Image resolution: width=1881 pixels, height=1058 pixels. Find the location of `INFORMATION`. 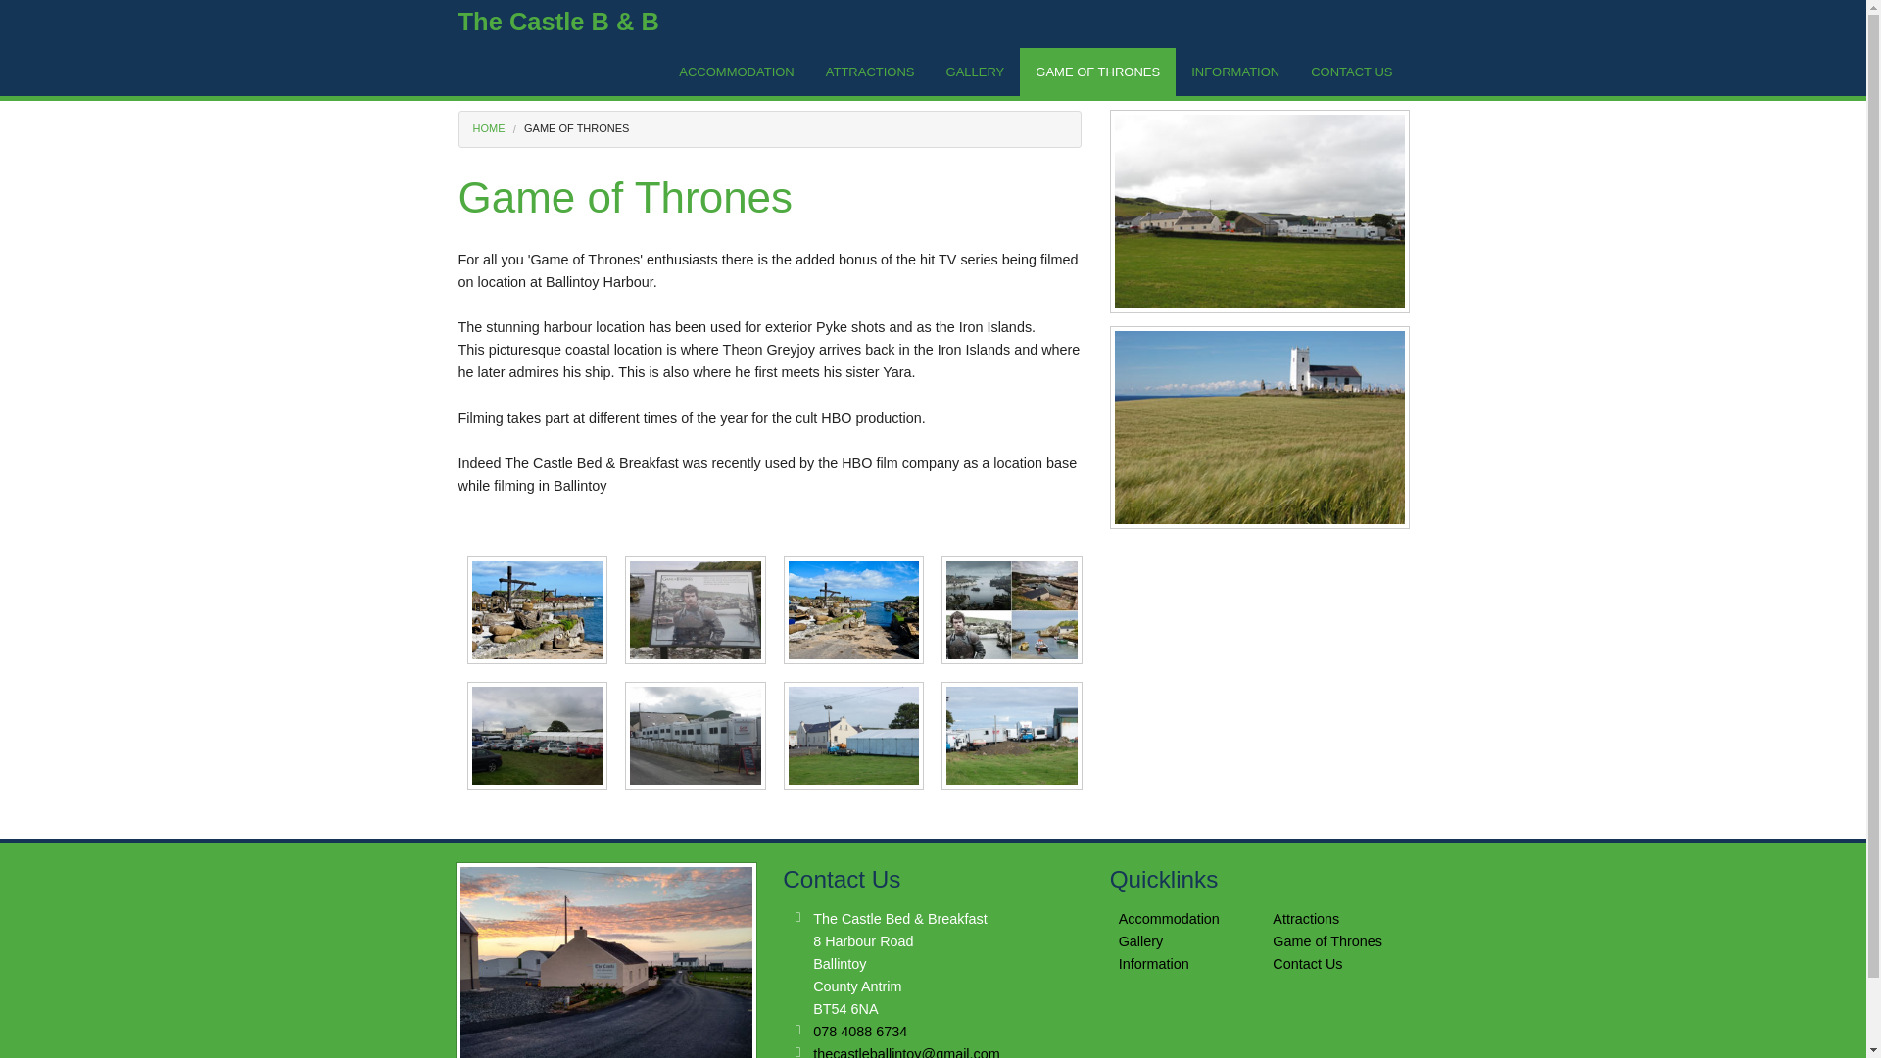

INFORMATION is located at coordinates (1235, 72).